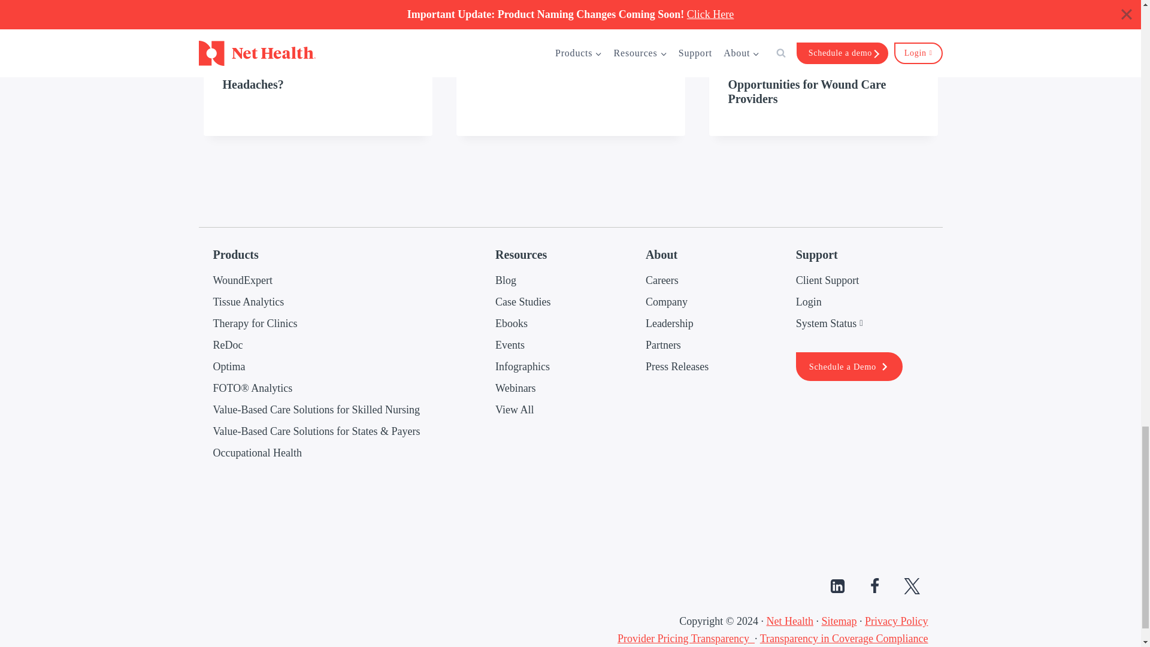 This screenshot has height=647, width=1150. I want to click on Net Health logo, so click(904, 508).